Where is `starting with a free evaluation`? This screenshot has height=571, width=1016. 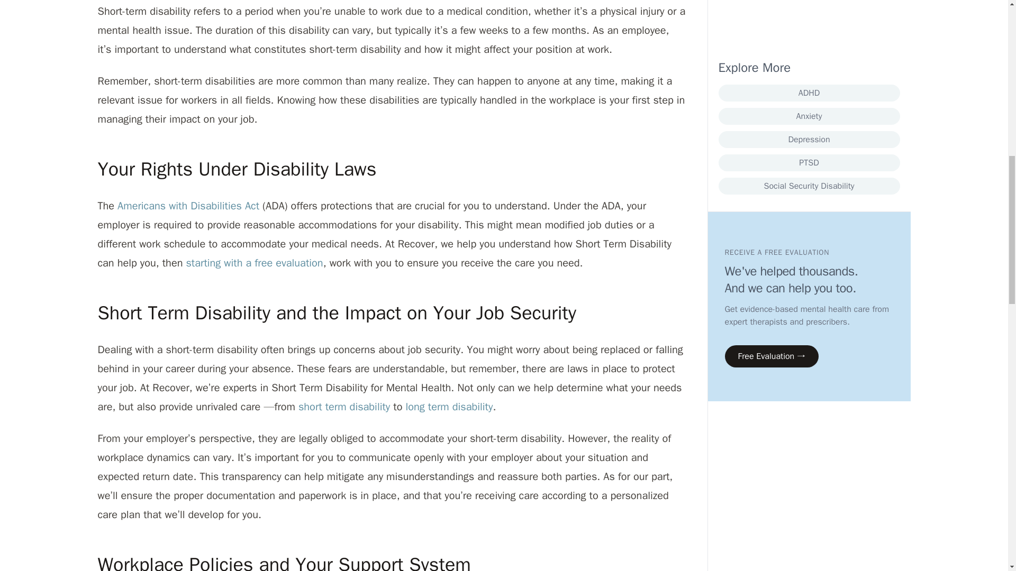
starting with a free evaluation is located at coordinates (254, 262).